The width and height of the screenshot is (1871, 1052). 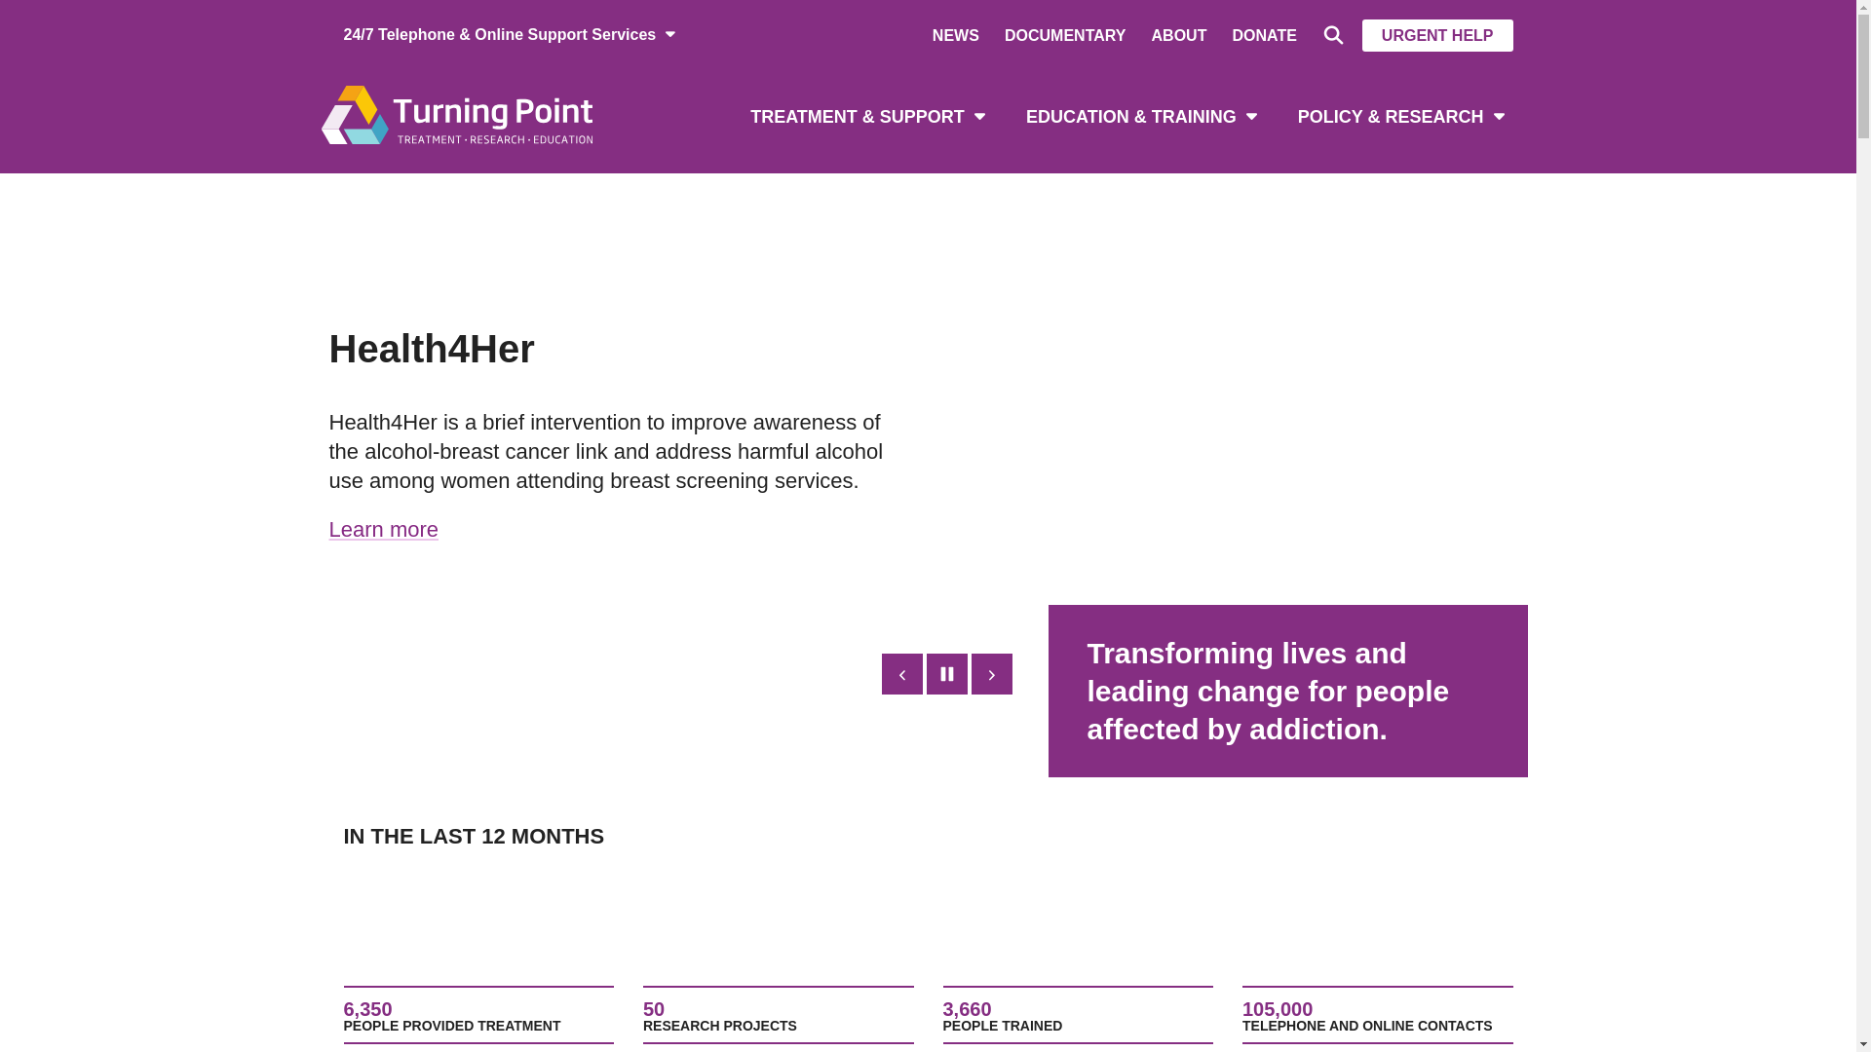 What do you see at coordinates (0, 0) in the screenshot?
I see `Skip to main content` at bounding box center [0, 0].